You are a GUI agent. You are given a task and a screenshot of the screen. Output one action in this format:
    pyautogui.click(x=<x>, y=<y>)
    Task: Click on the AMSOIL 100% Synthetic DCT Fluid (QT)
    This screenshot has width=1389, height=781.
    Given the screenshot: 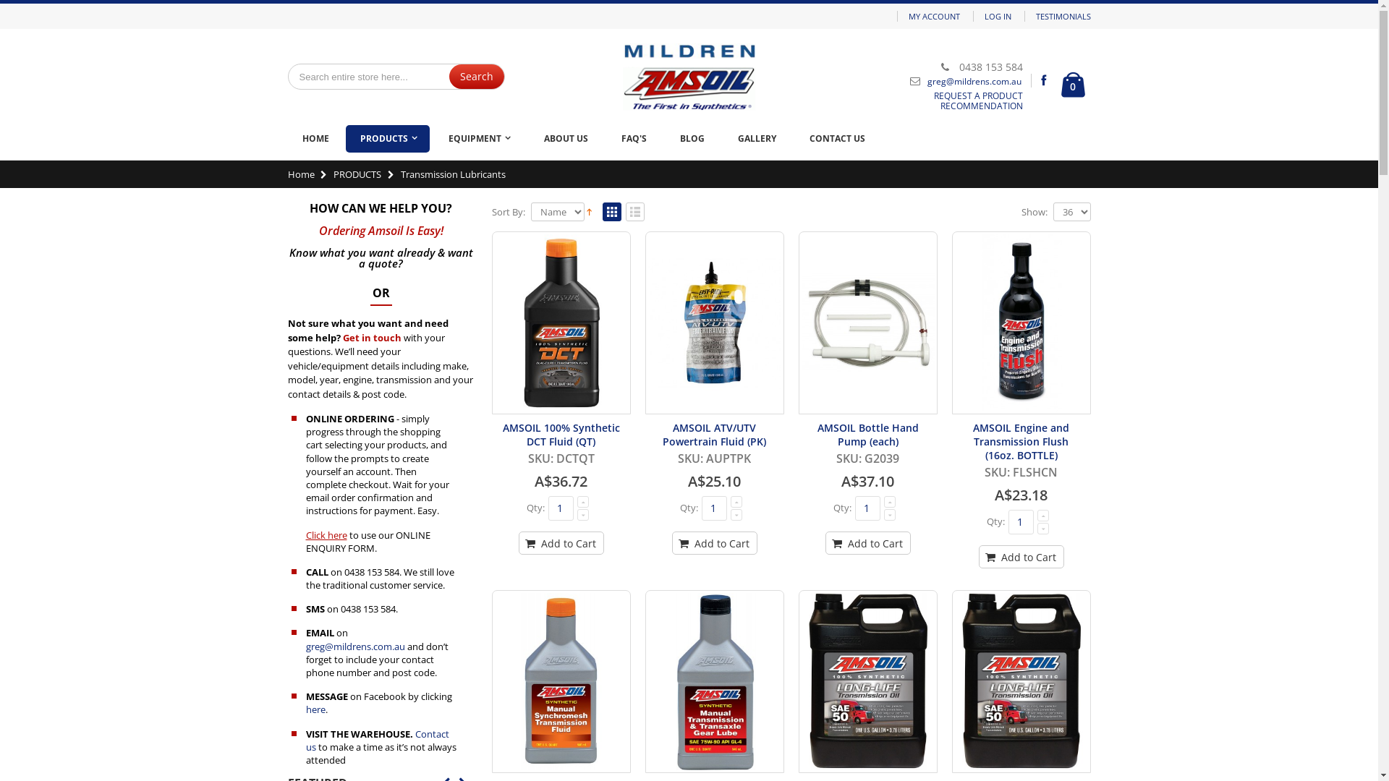 What is the action you would take?
    pyautogui.click(x=561, y=323)
    